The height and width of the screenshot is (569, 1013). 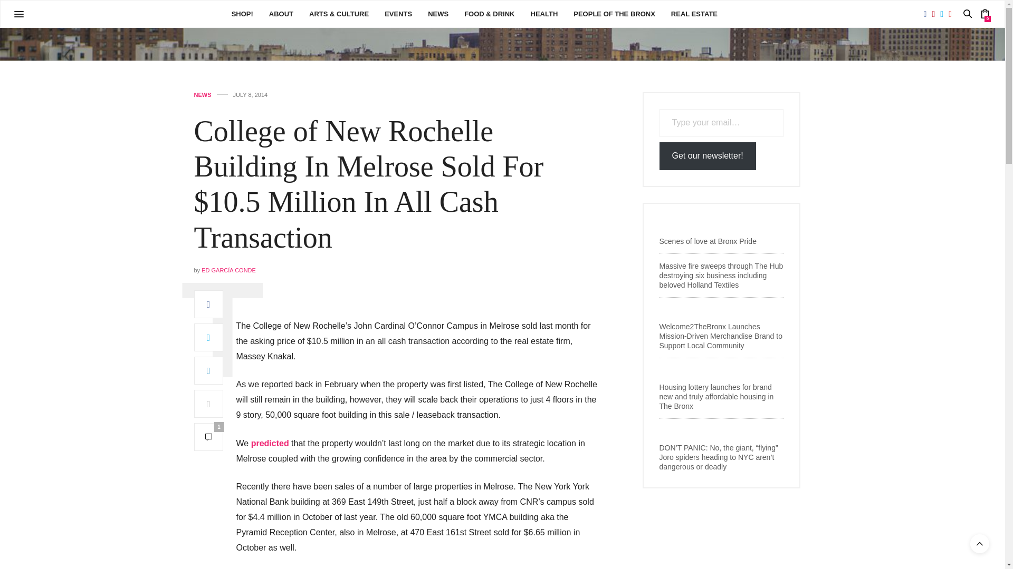 What do you see at coordinates (398, 14) in the screenshot?
I see `EVENTS` at bounding box center [398, 14].